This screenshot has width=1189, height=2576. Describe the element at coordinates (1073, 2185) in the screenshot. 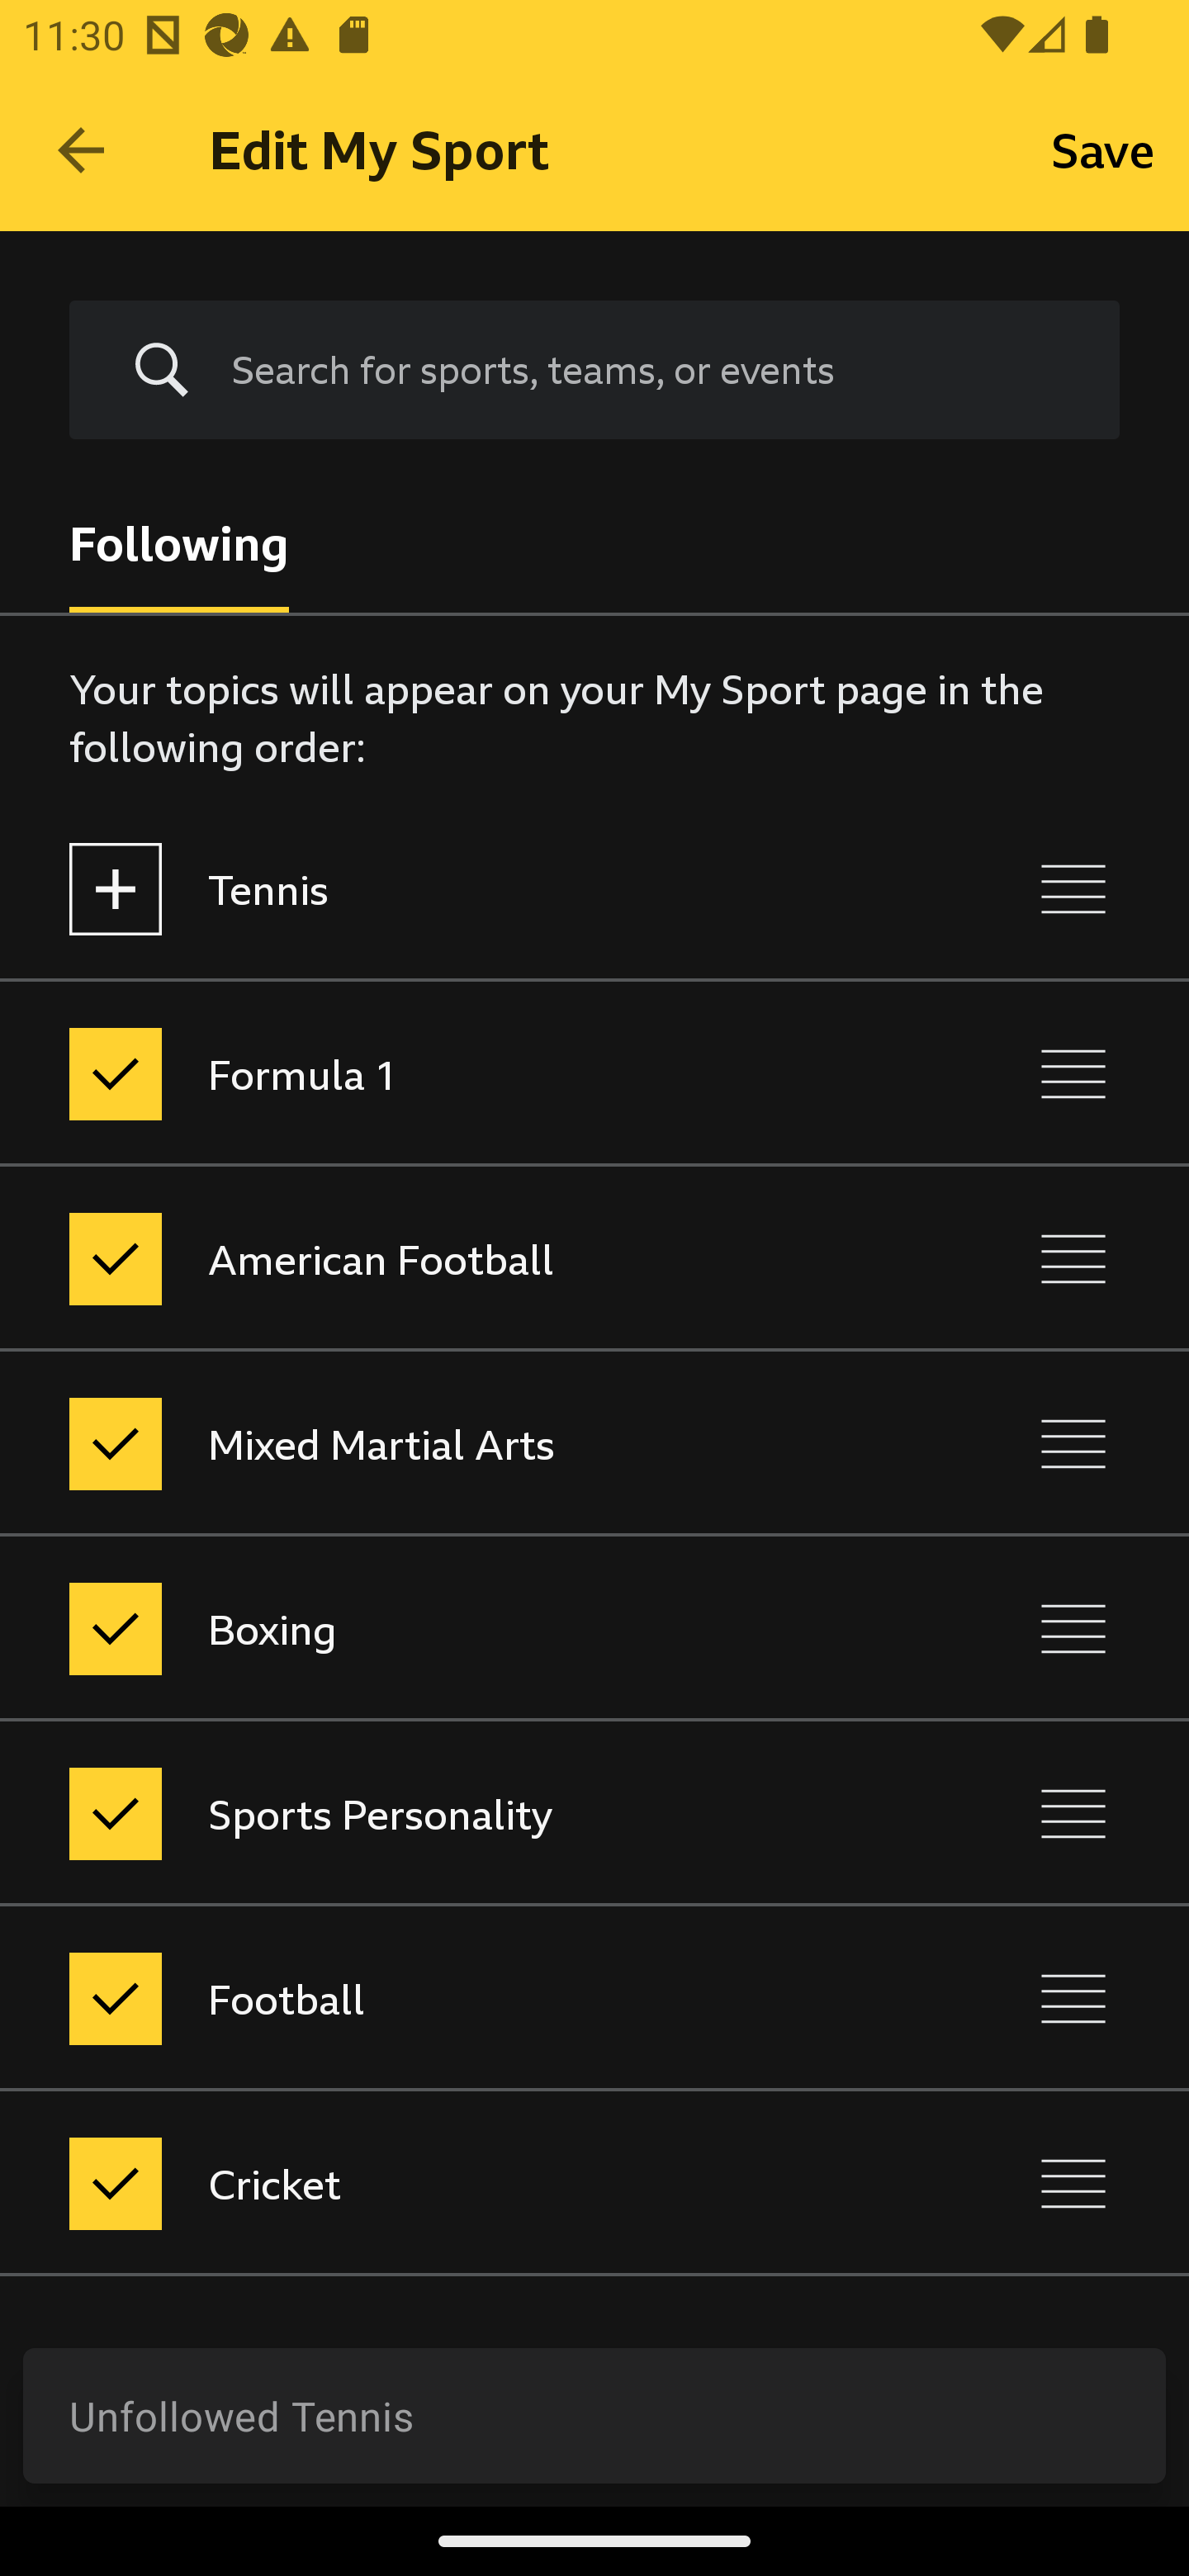

I see `Reorder Cricket` at that location.